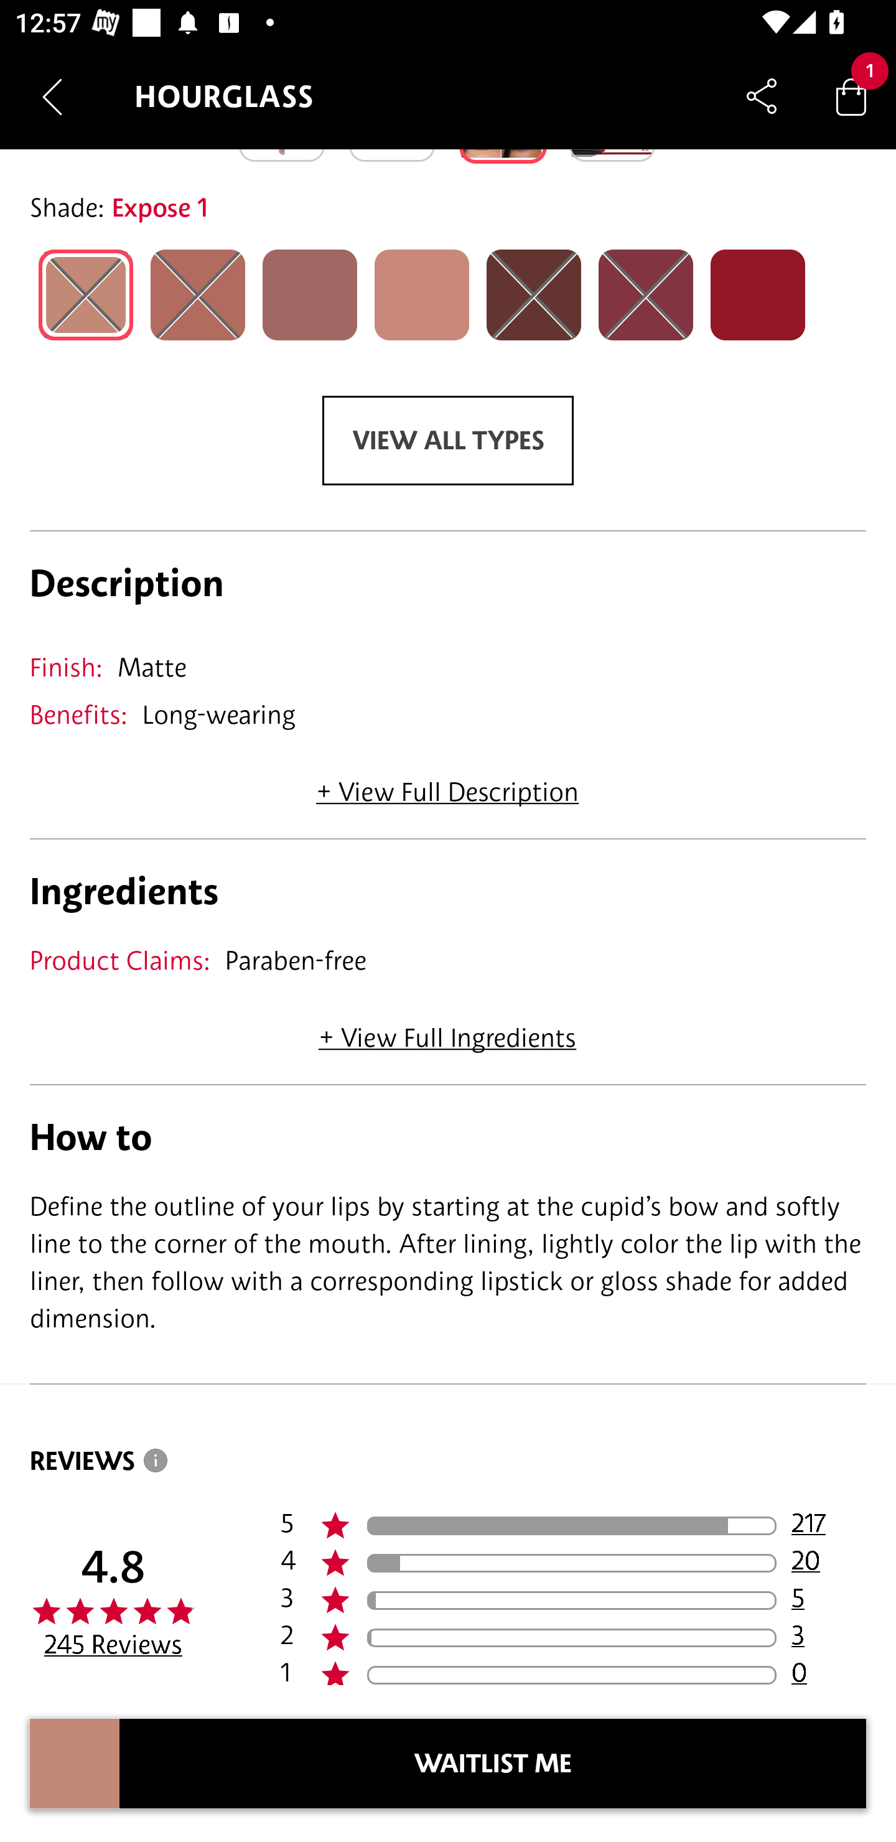  What do you see at coordinates (493, 1764) in the screenshot?
I see `WAITLIST ME` at bounding box center [493, 1764].